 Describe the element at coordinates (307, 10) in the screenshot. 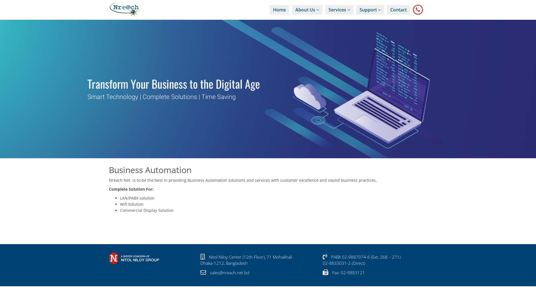

I see `About Us` at that location.